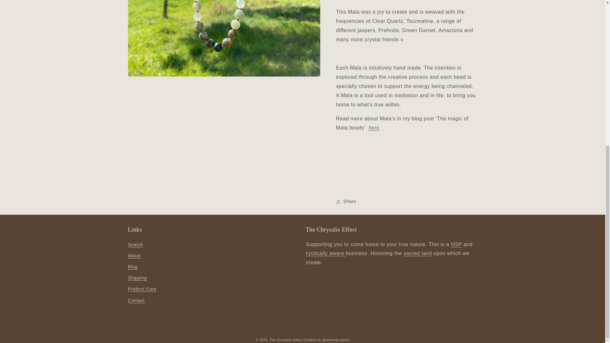 The image size is (610, 343). What do you see at coordinates (286, 340) in the screenshot?
I see `The Chrysalis Effect` at bounding box center [286, 340].